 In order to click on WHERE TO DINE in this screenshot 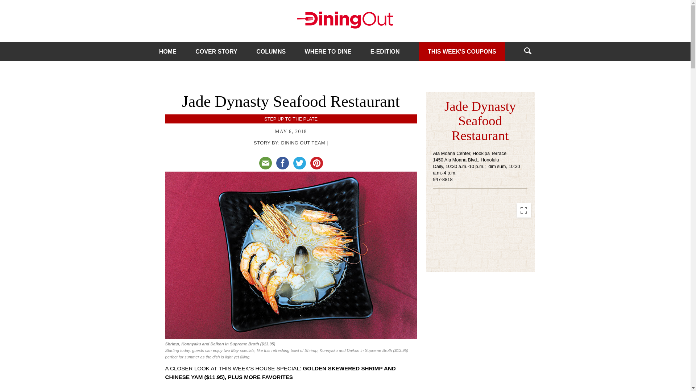, I will do `click(328, 51)`.